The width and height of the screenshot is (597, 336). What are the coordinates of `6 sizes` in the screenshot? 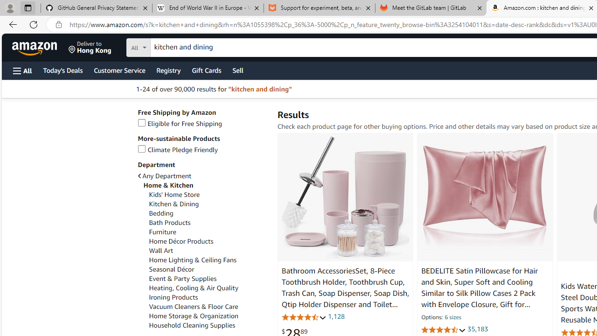 It's located at (452, 318).